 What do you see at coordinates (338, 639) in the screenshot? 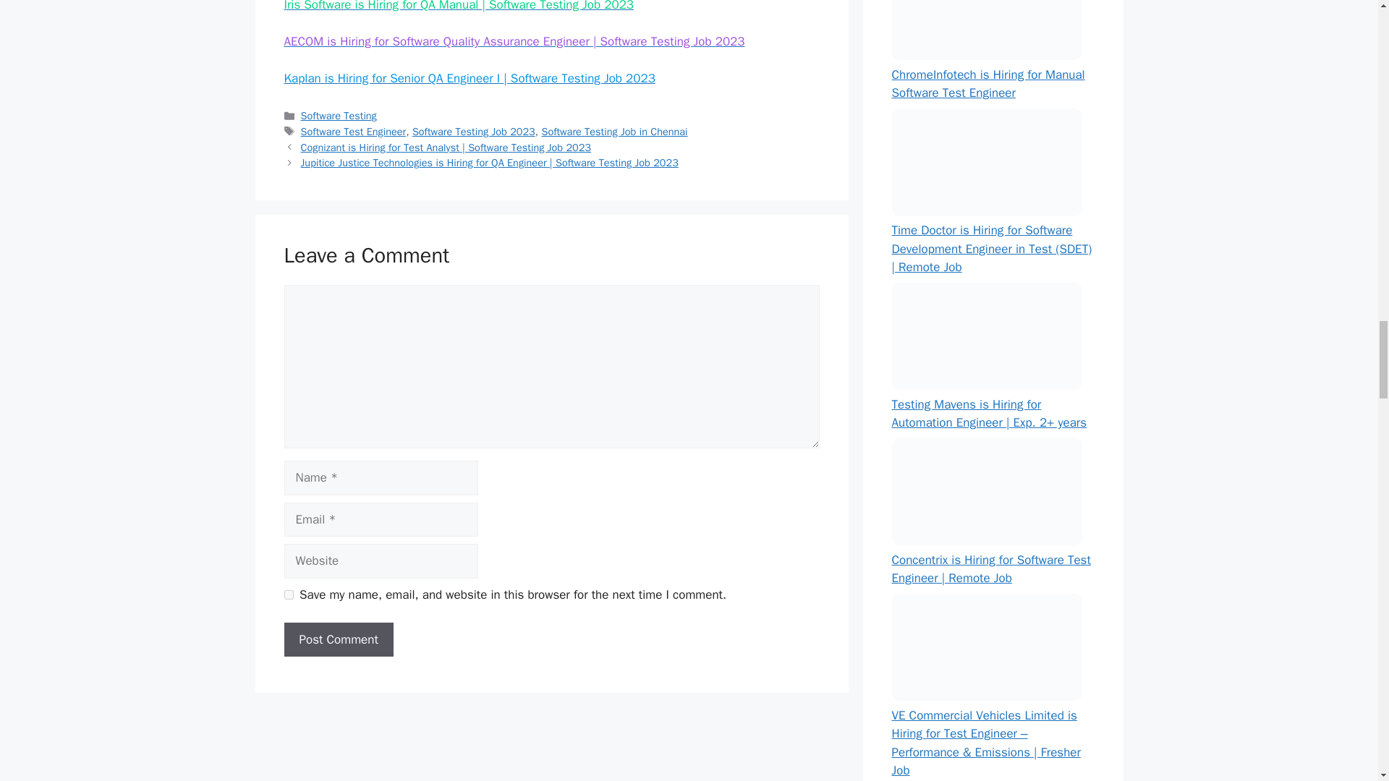
I see `Post Comment` at bounding box center [338, 639].